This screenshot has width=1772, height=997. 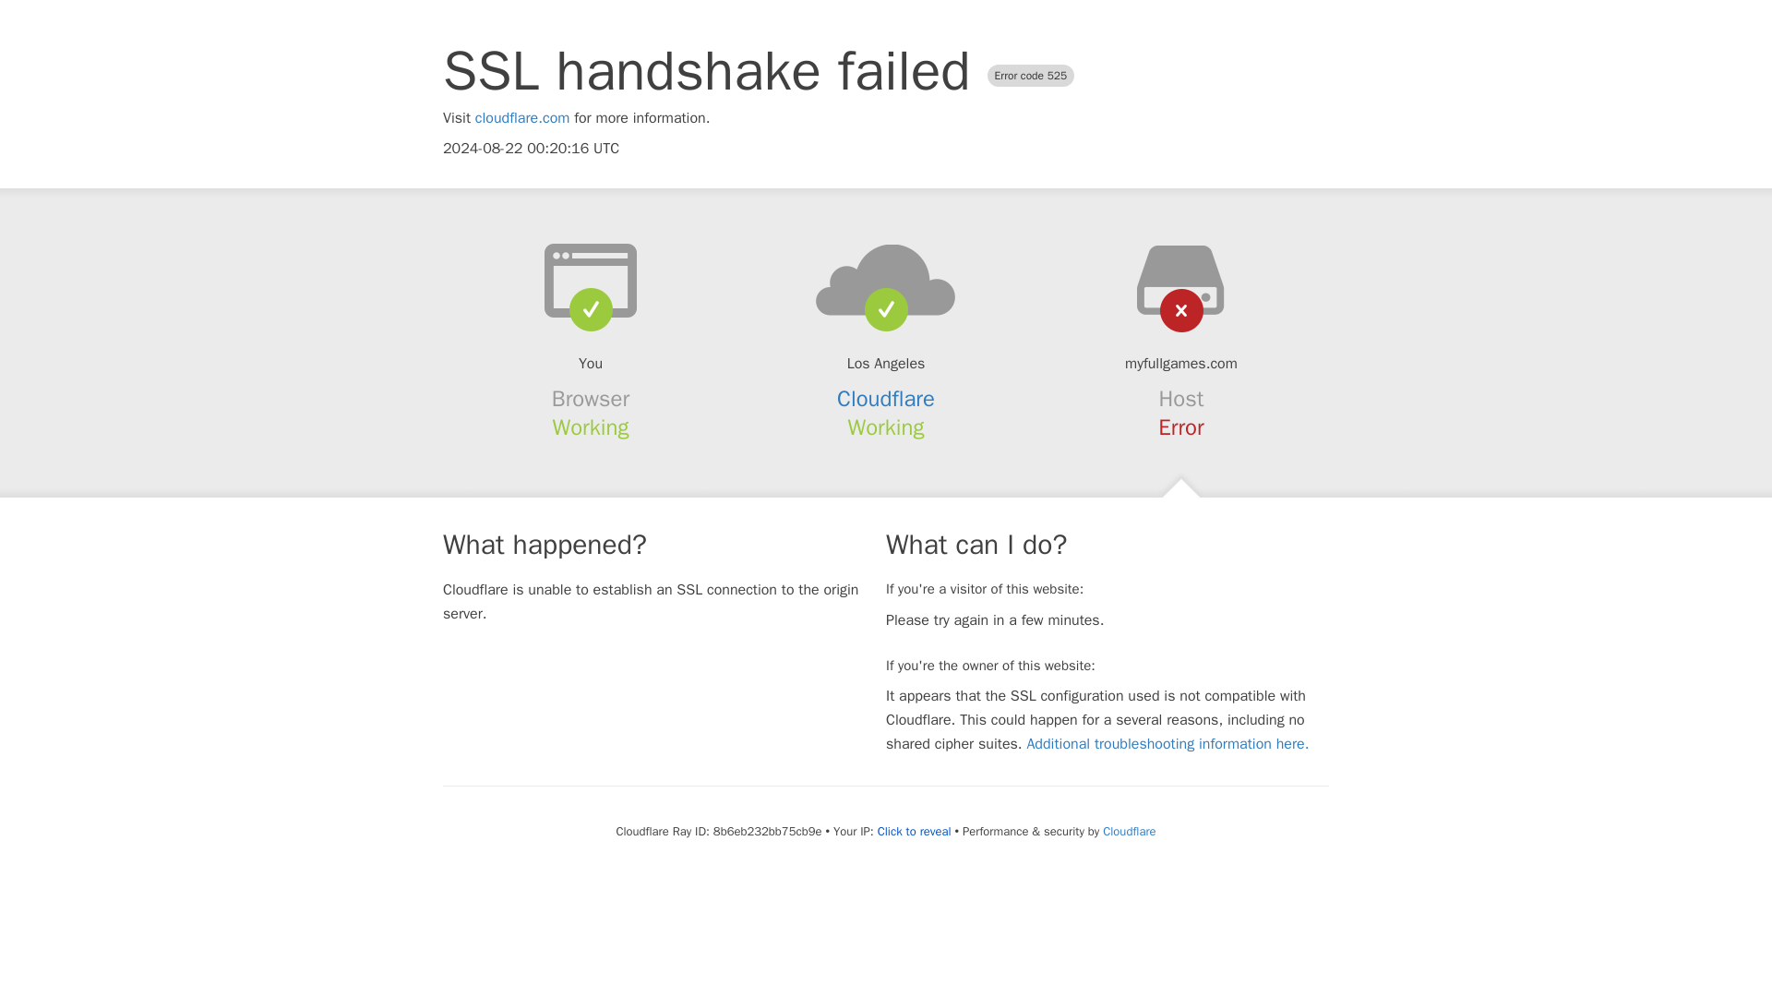 What do you see at coordinates (1128, 831) in the screenshot?
I see `Cloudflare` at bounding box center [1128, 831].